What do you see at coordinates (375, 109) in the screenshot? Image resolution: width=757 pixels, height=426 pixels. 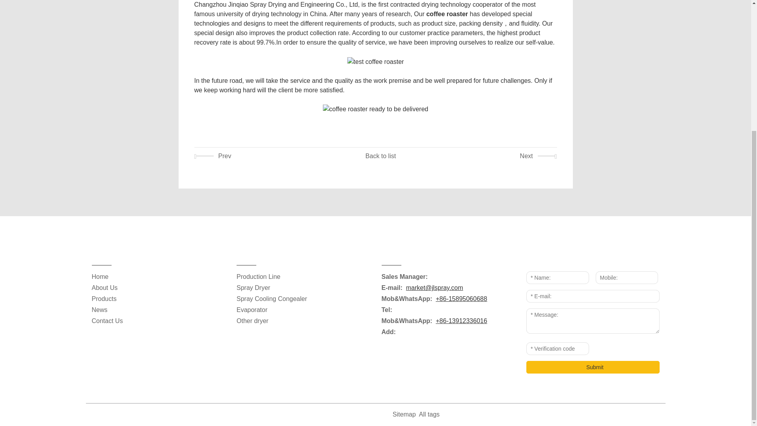 I see `coffee roaster ready to be delivered` at bounding box center [375, 109].